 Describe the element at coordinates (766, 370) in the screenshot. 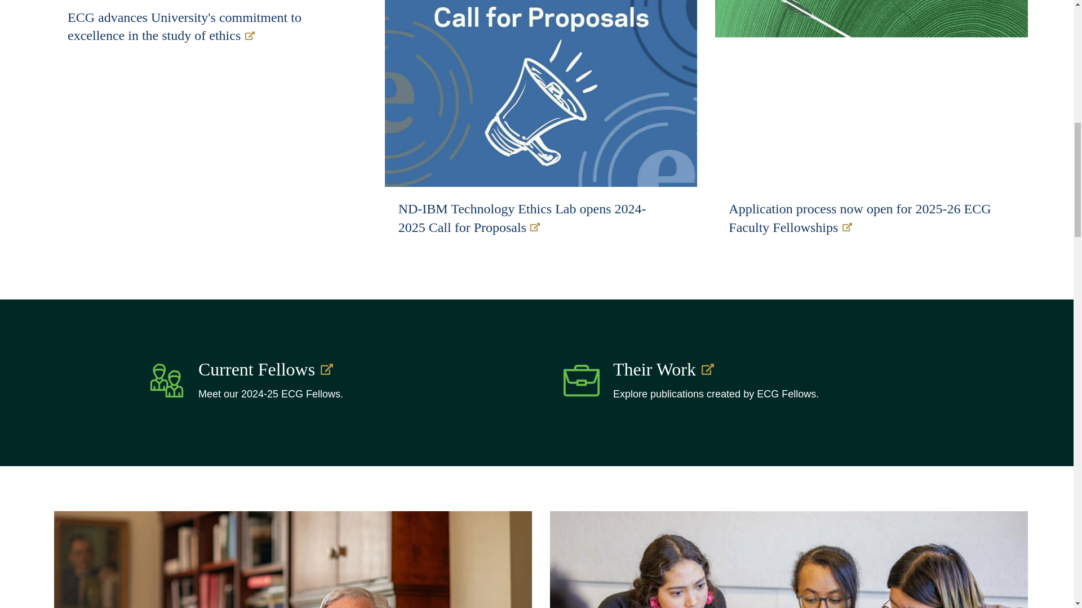

I see `Their Work` at that location.